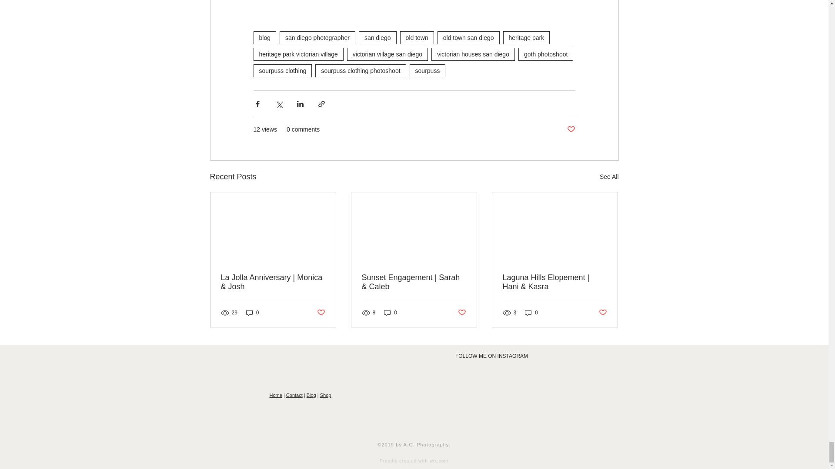  What do you see at coordinates (527, 37) in the screenshot?
I see `heritage park` at bounding box center [527, 37].